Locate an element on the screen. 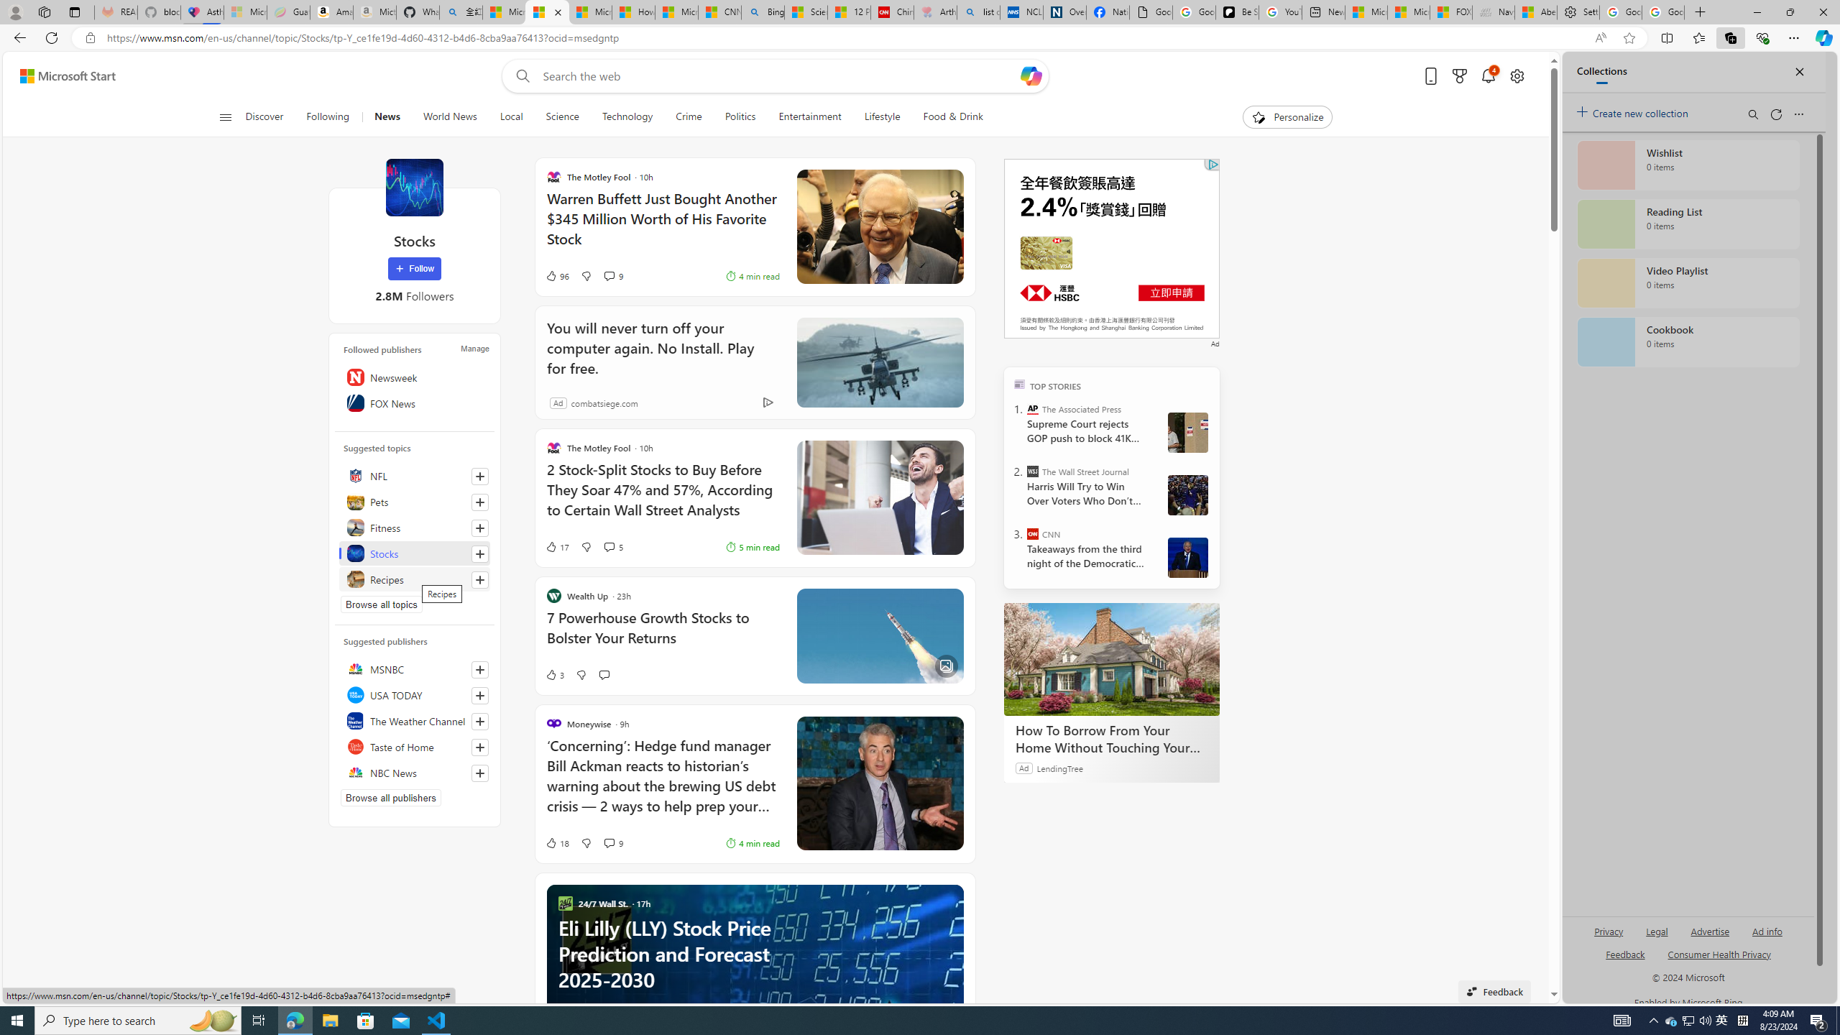  Bing is located at coordinates (763, 12).